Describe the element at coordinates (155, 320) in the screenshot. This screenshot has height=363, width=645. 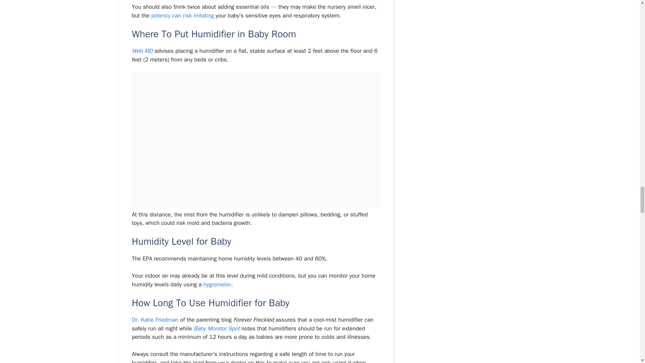
I see `Dr. Katie Friedman` at that location.